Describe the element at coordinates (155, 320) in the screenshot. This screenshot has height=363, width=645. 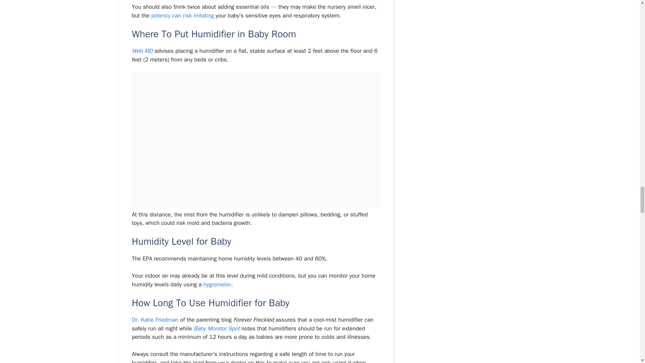
I see `Dr. Katie Friedman` at that location.